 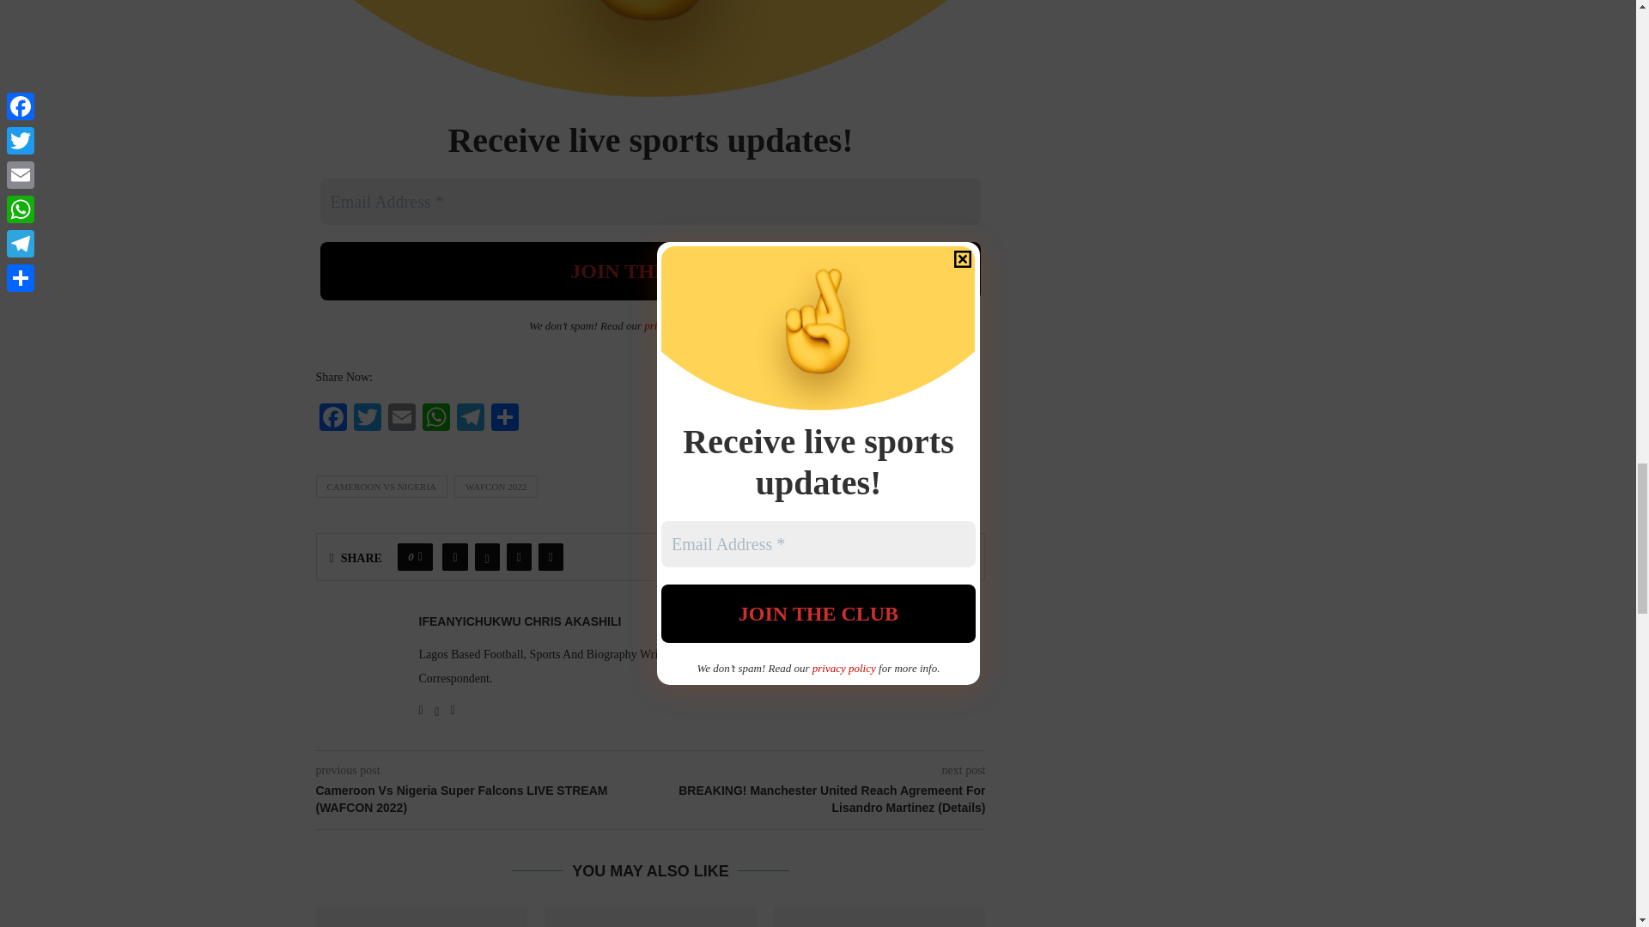 What do you see at coordinates (650, 202) in the screenshot?
I see `Email Address` at bounding box center [650, 202].